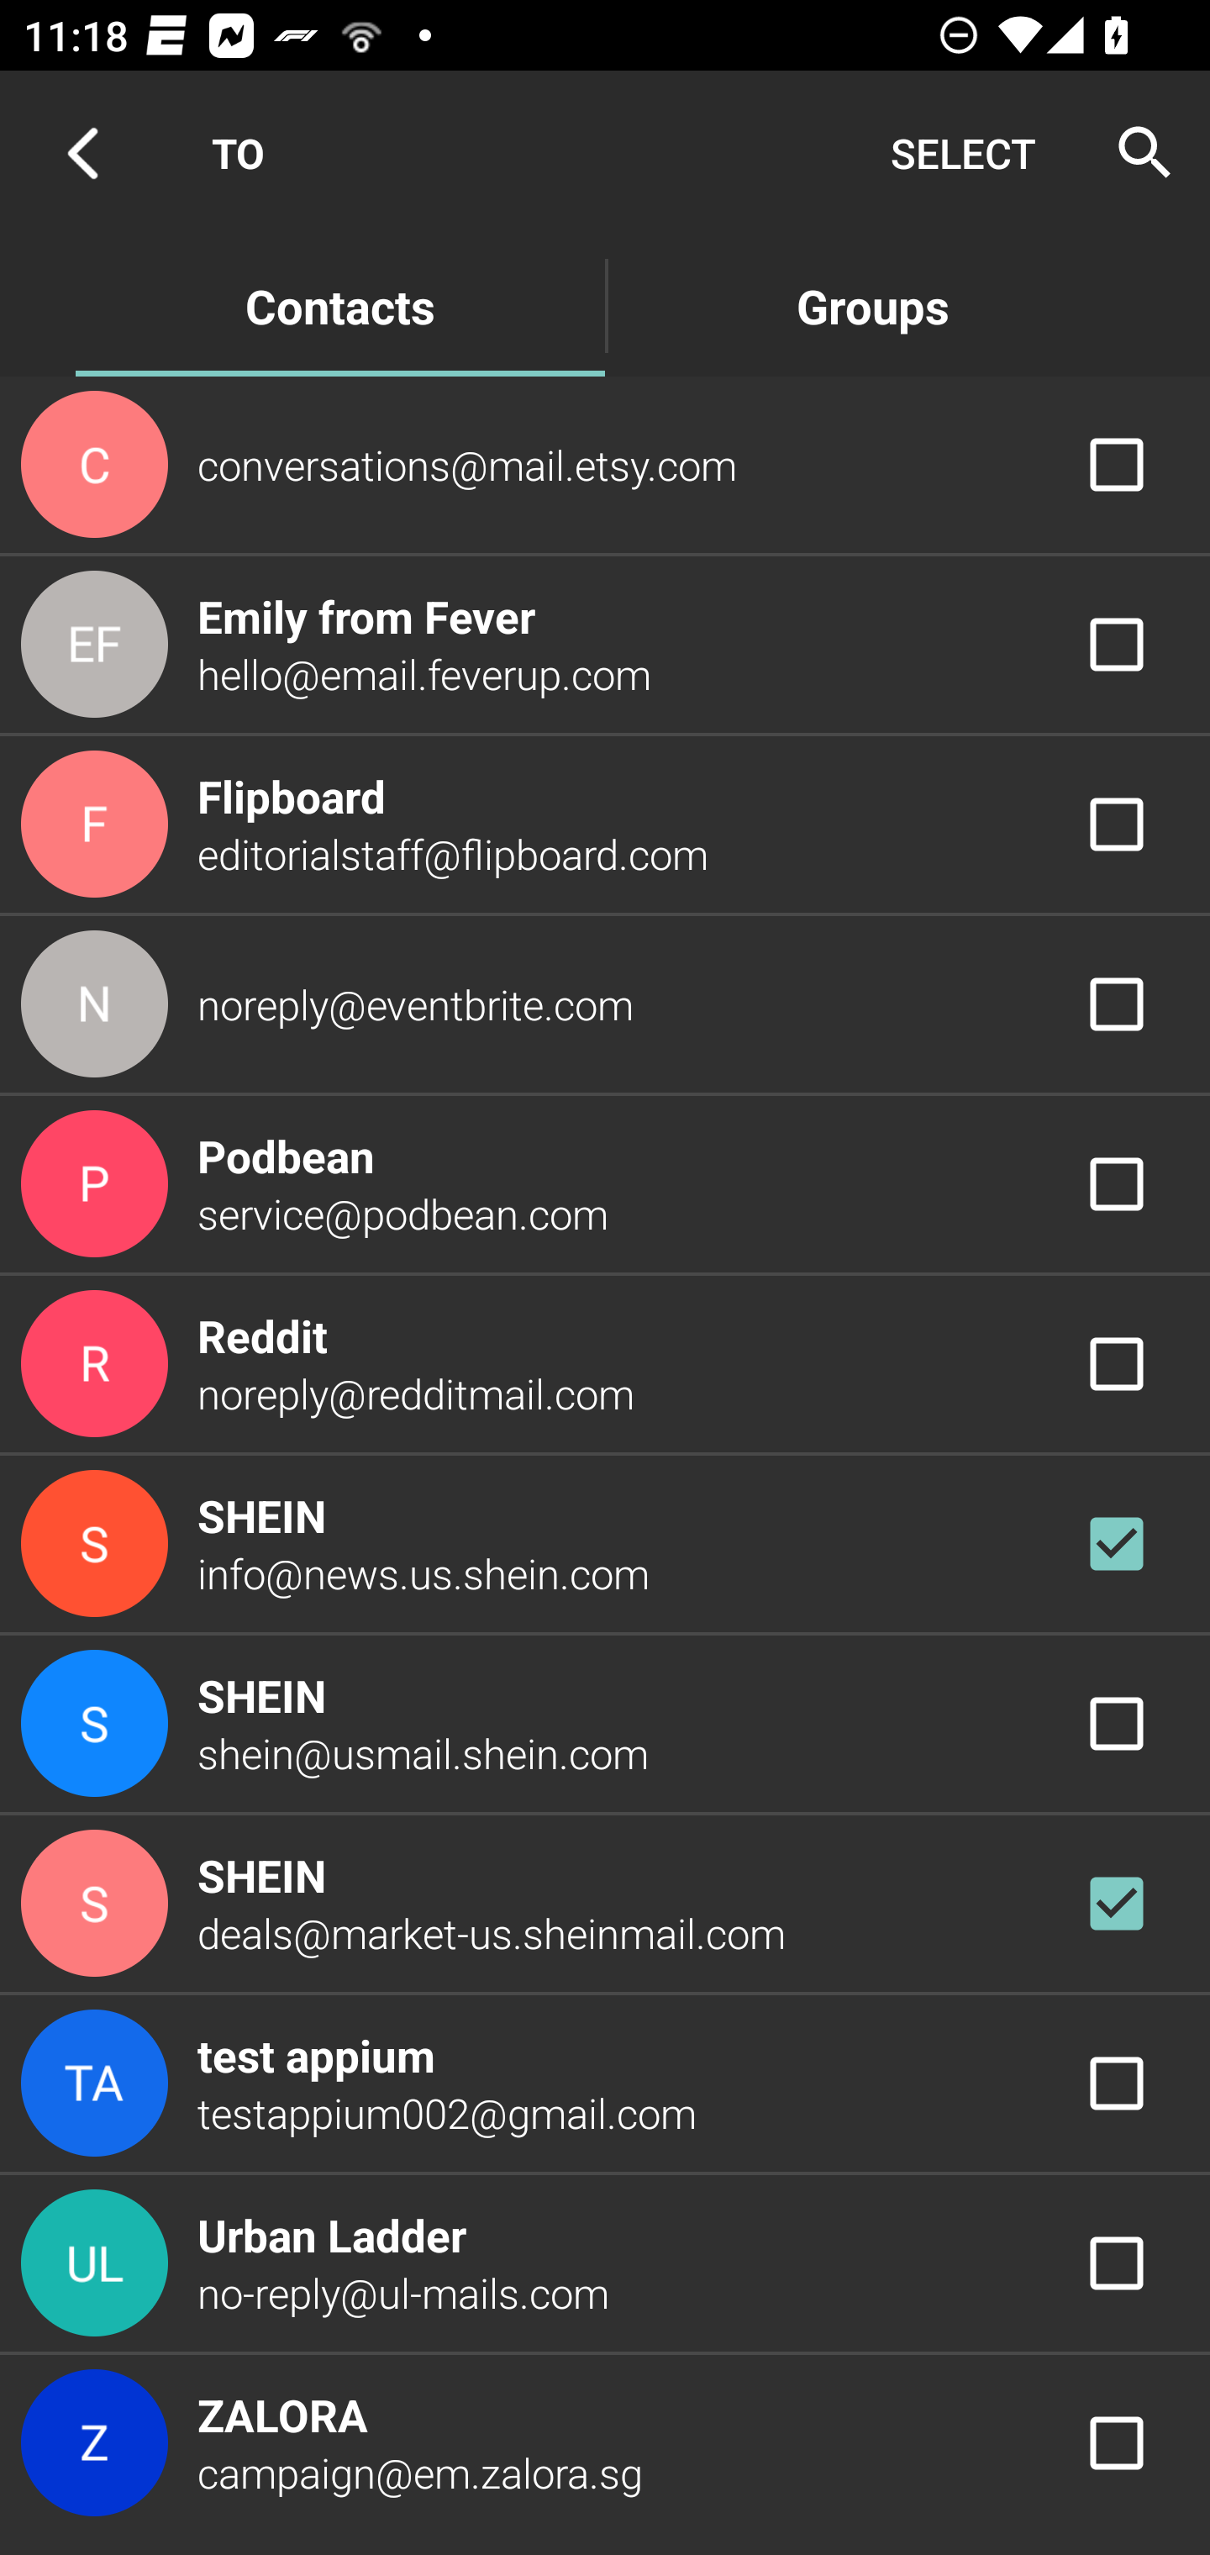  What do you see at coordinates (605, 2263) in the screenshot?
I see `Urban Ladder no-reply@ul-mails.com` at bounding box center [605, 2263].